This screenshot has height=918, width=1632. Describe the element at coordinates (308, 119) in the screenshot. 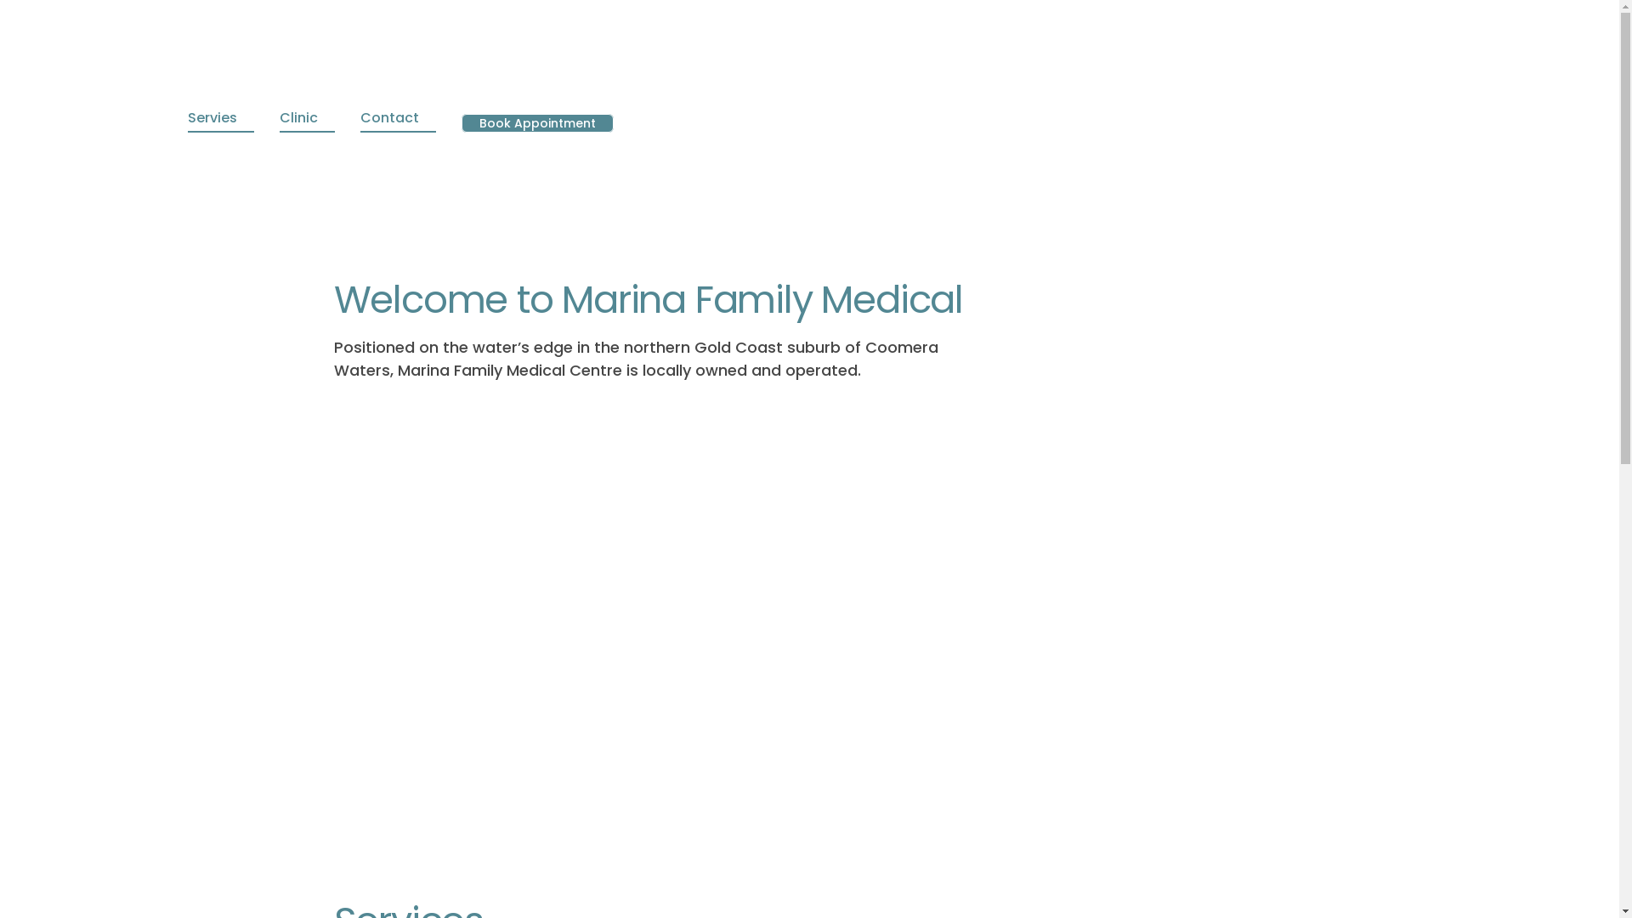

I see `Clinic` at that location.